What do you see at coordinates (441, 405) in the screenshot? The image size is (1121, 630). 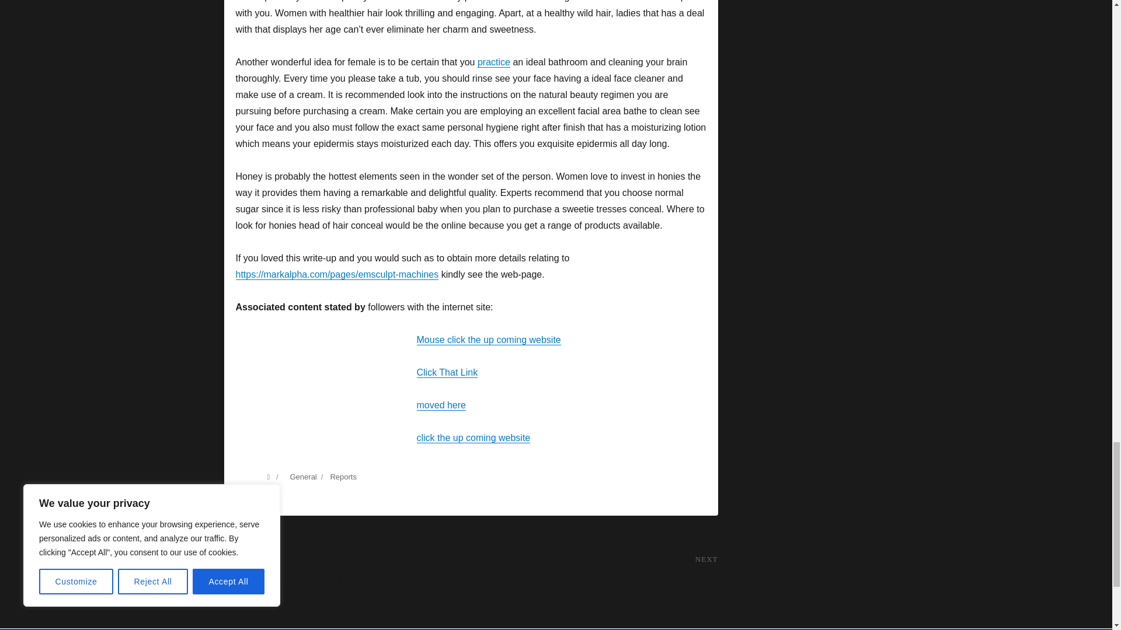 I see `moved here` at bounding box center [441, 405].